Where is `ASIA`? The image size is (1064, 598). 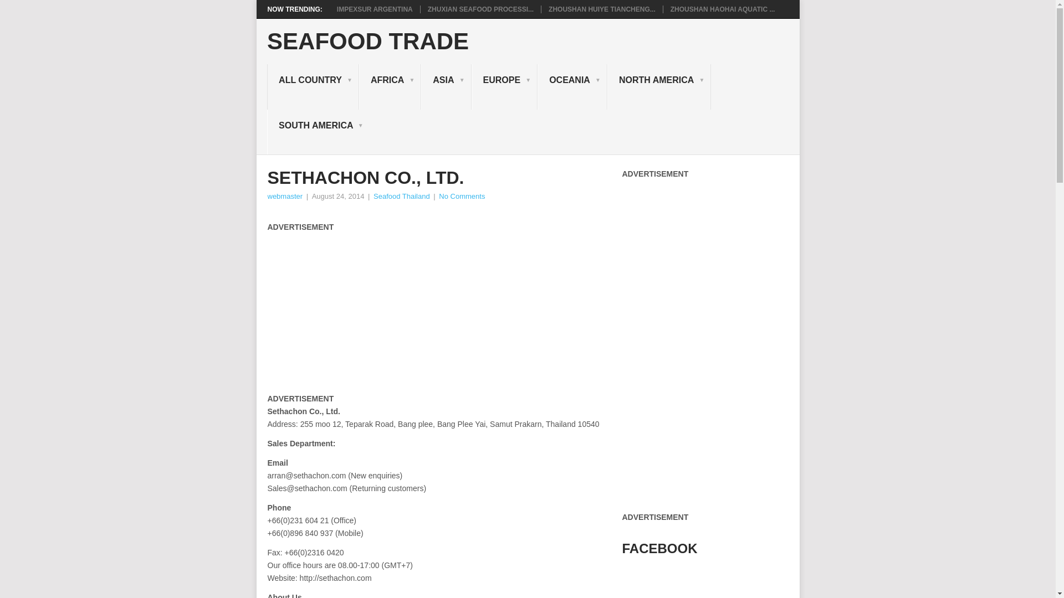
ASIA is located at coordinates (446, 86).